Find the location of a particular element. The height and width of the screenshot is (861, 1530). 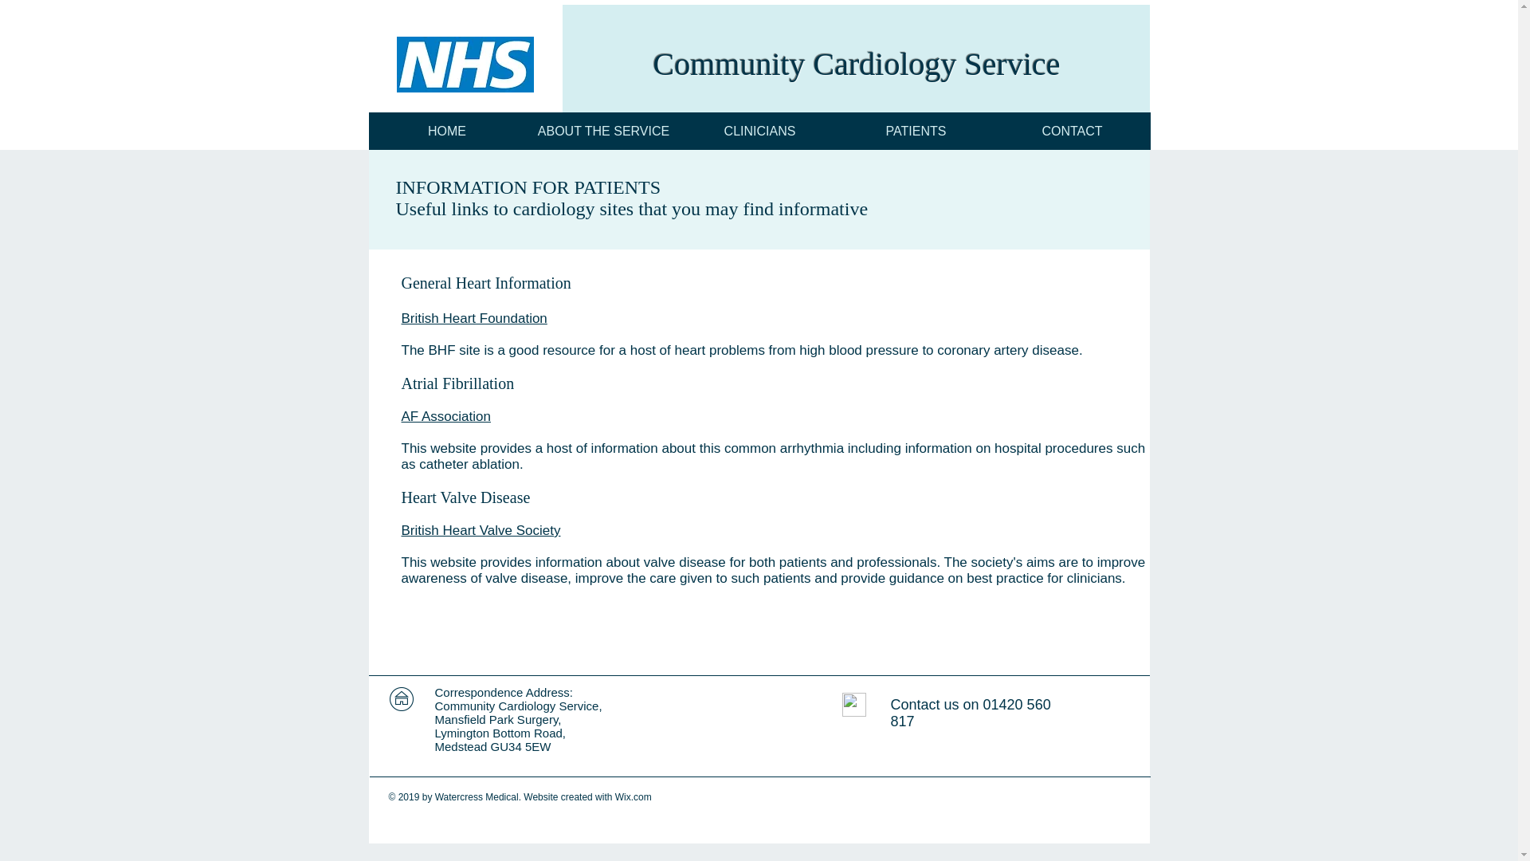

CONTACT is located at coordinates (1073, 131).